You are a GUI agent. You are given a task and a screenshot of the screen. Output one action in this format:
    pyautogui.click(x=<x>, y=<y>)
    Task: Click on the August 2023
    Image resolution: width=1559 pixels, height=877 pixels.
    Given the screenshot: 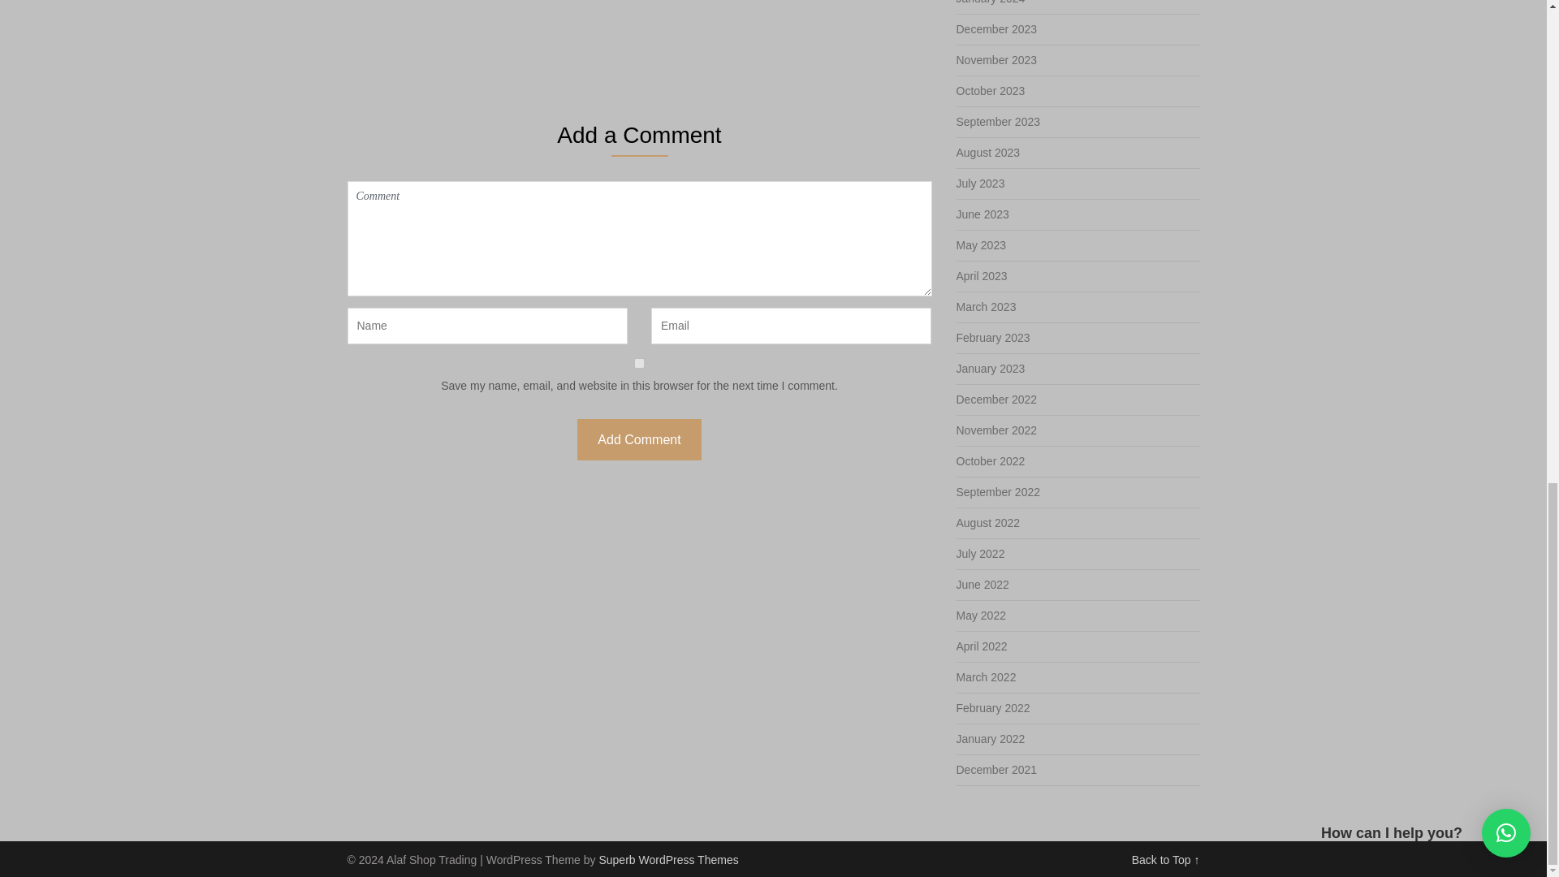 What is the action you would take?
    pyautogui.click(x=989, y=153)
    